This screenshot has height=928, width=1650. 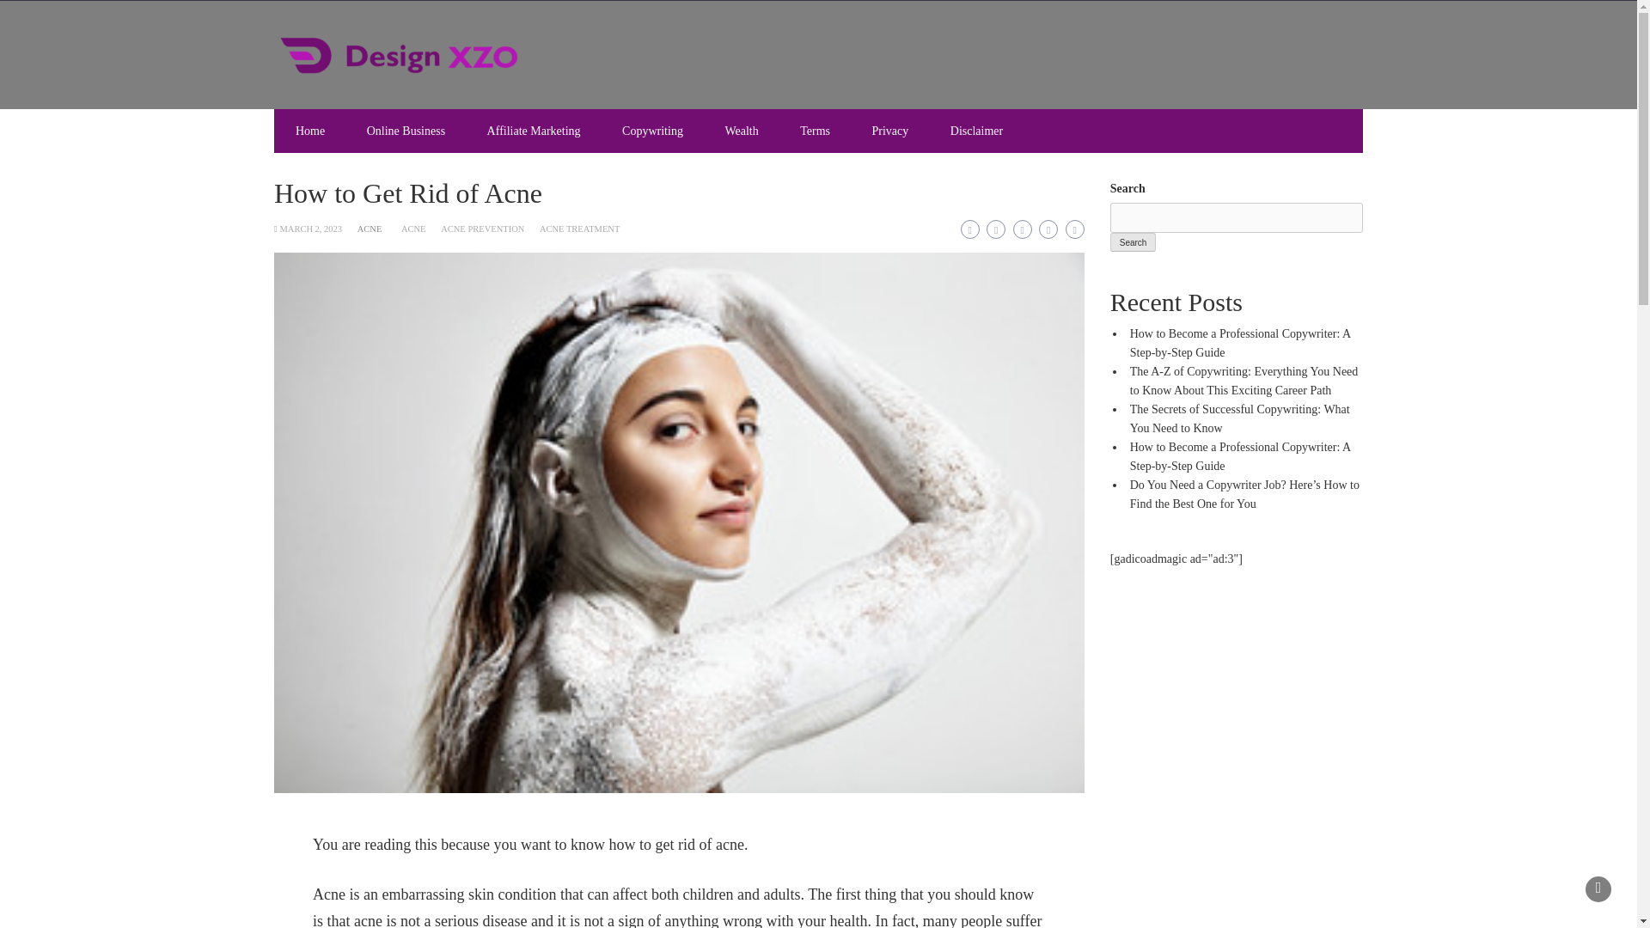 I want to click on Disclaimer, so click(x=976, y=131).